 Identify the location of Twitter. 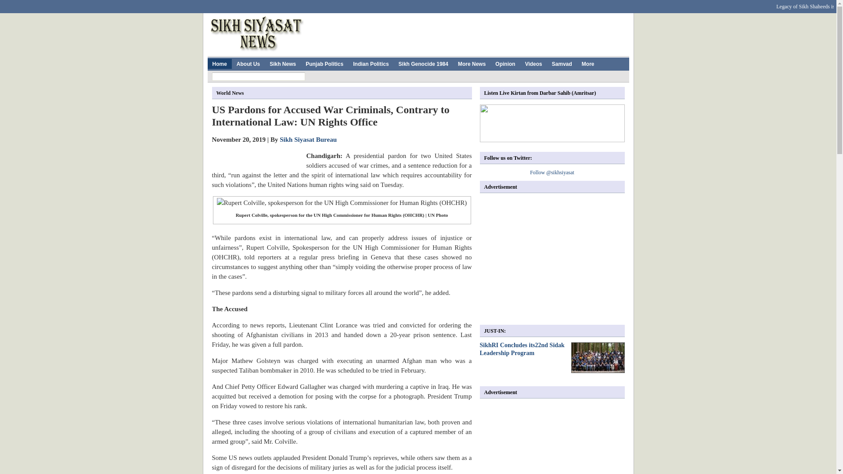
(291, 4).